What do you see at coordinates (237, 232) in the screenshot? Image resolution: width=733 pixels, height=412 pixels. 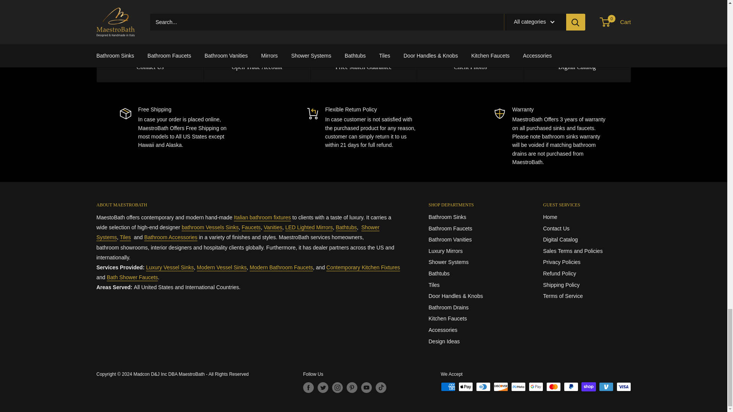 I see `Shower Systems` at bounding box center [237, 232].